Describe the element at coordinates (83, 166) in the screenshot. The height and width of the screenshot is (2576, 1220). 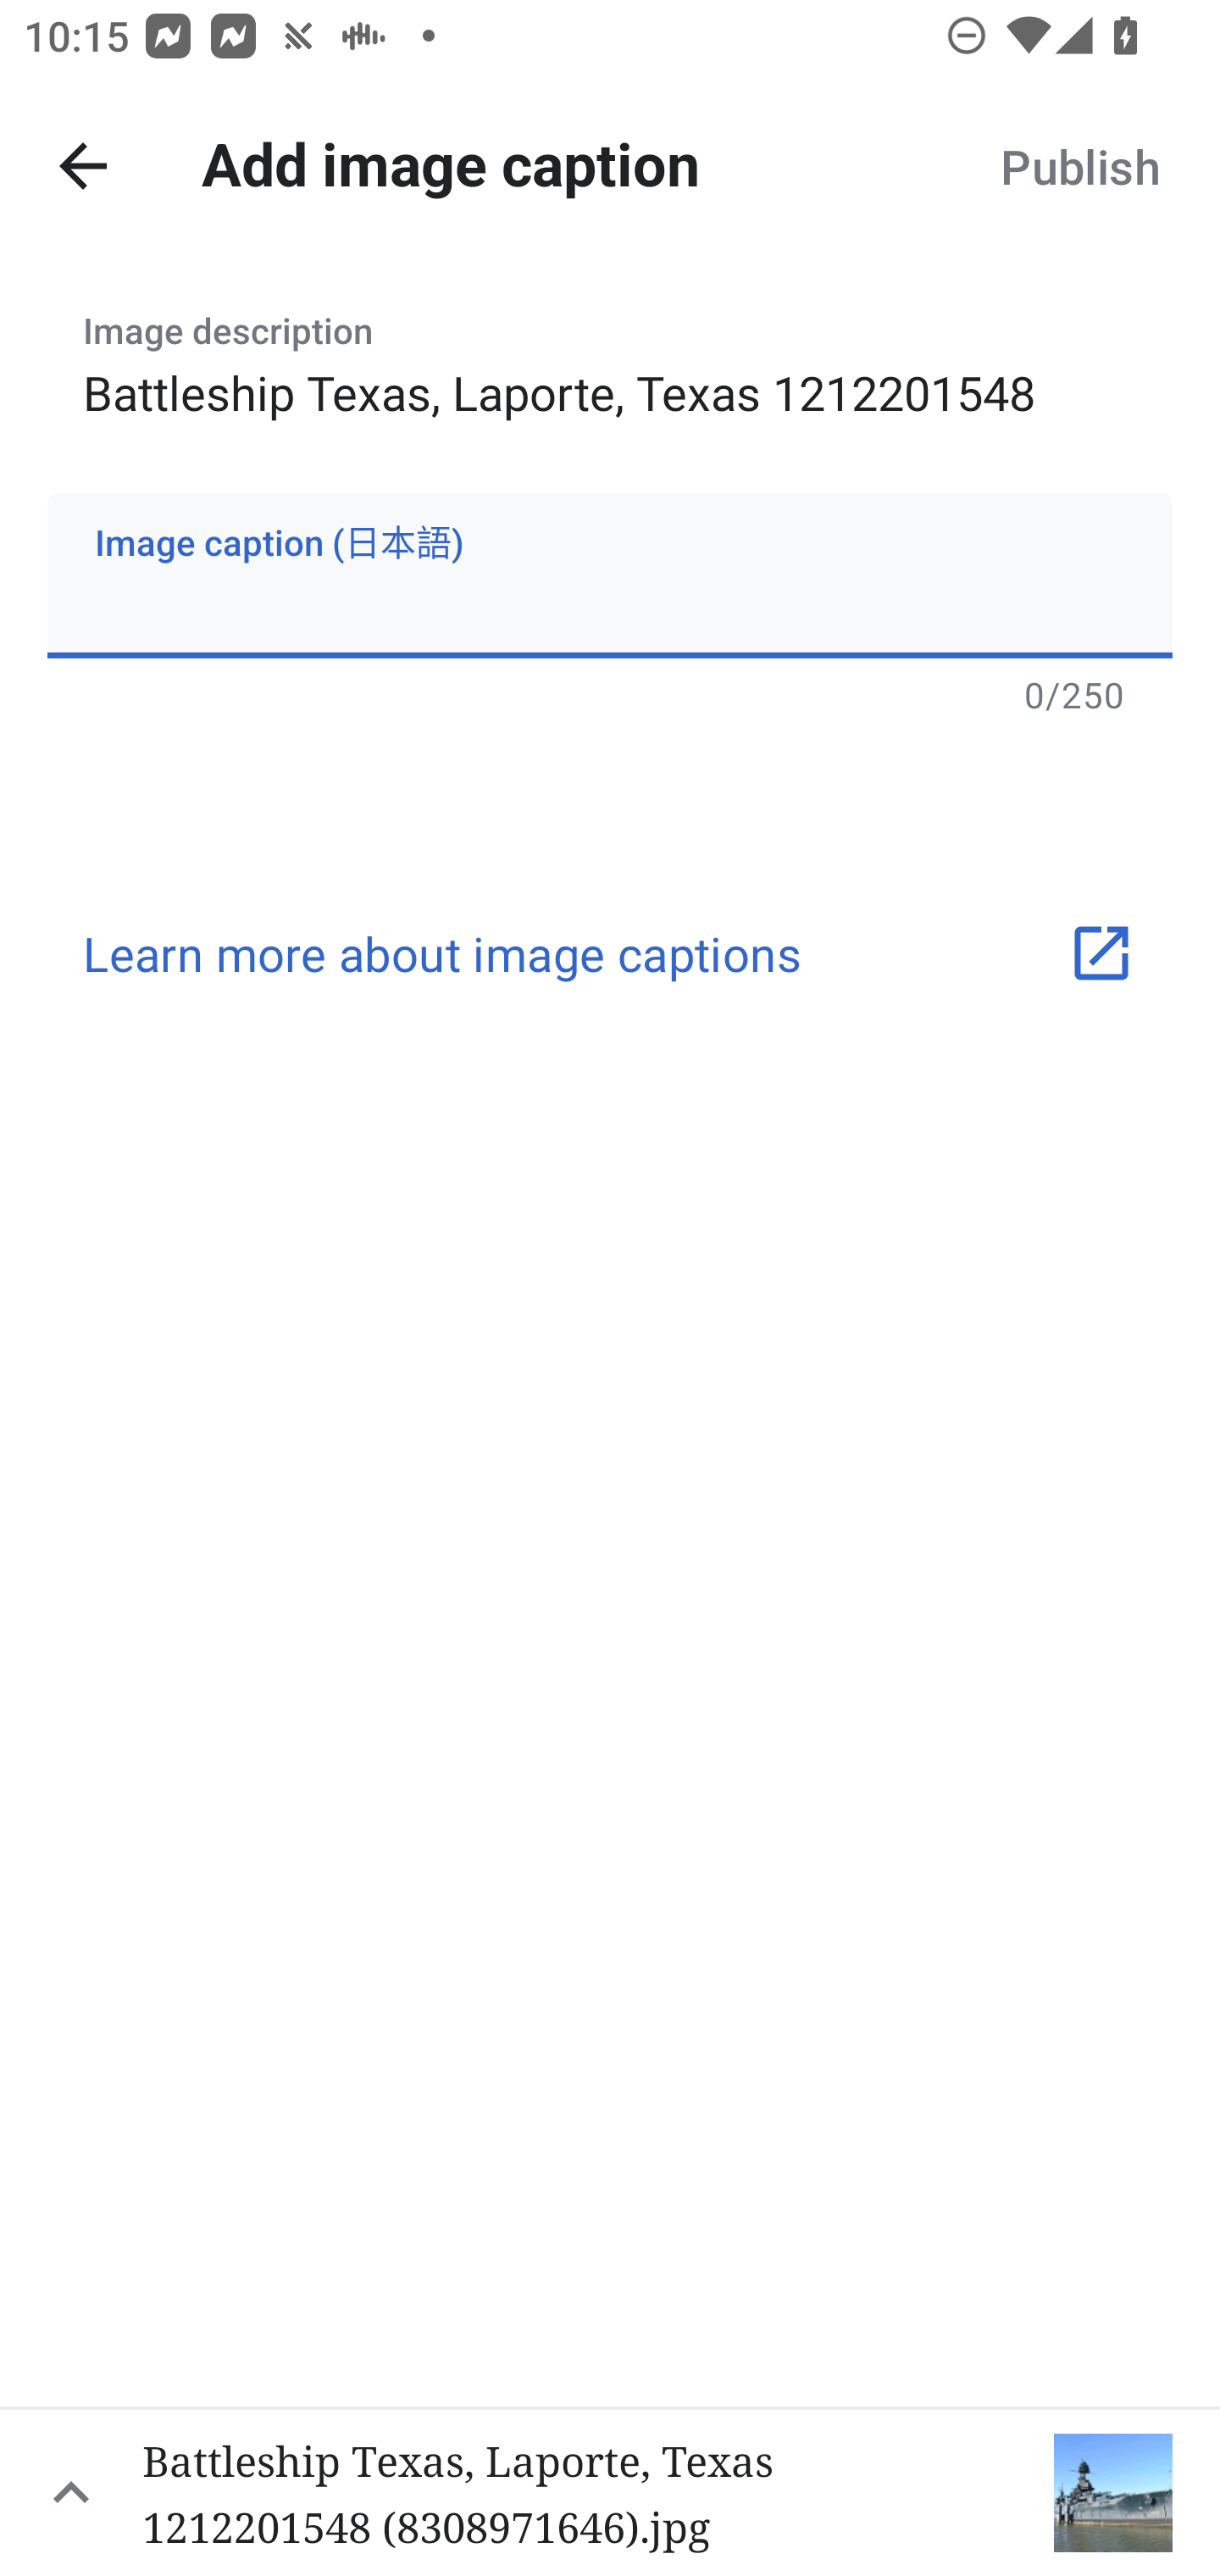
I see `Cancel` at that location.